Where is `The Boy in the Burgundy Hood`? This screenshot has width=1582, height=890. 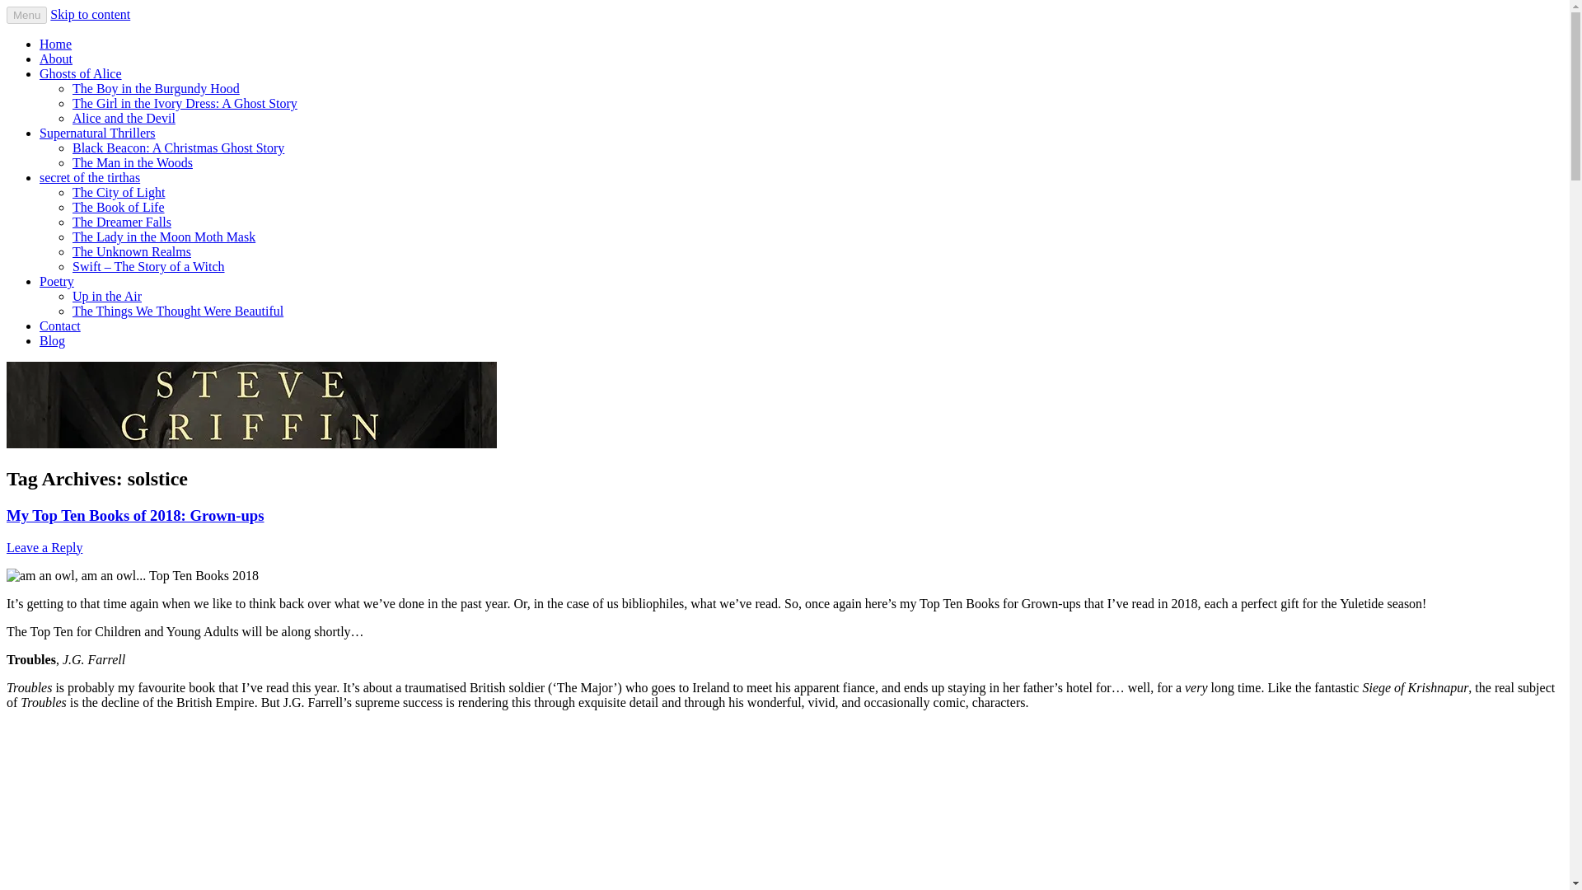 The Boy in the Burgundy Hood is located at coordinates (157, 88).